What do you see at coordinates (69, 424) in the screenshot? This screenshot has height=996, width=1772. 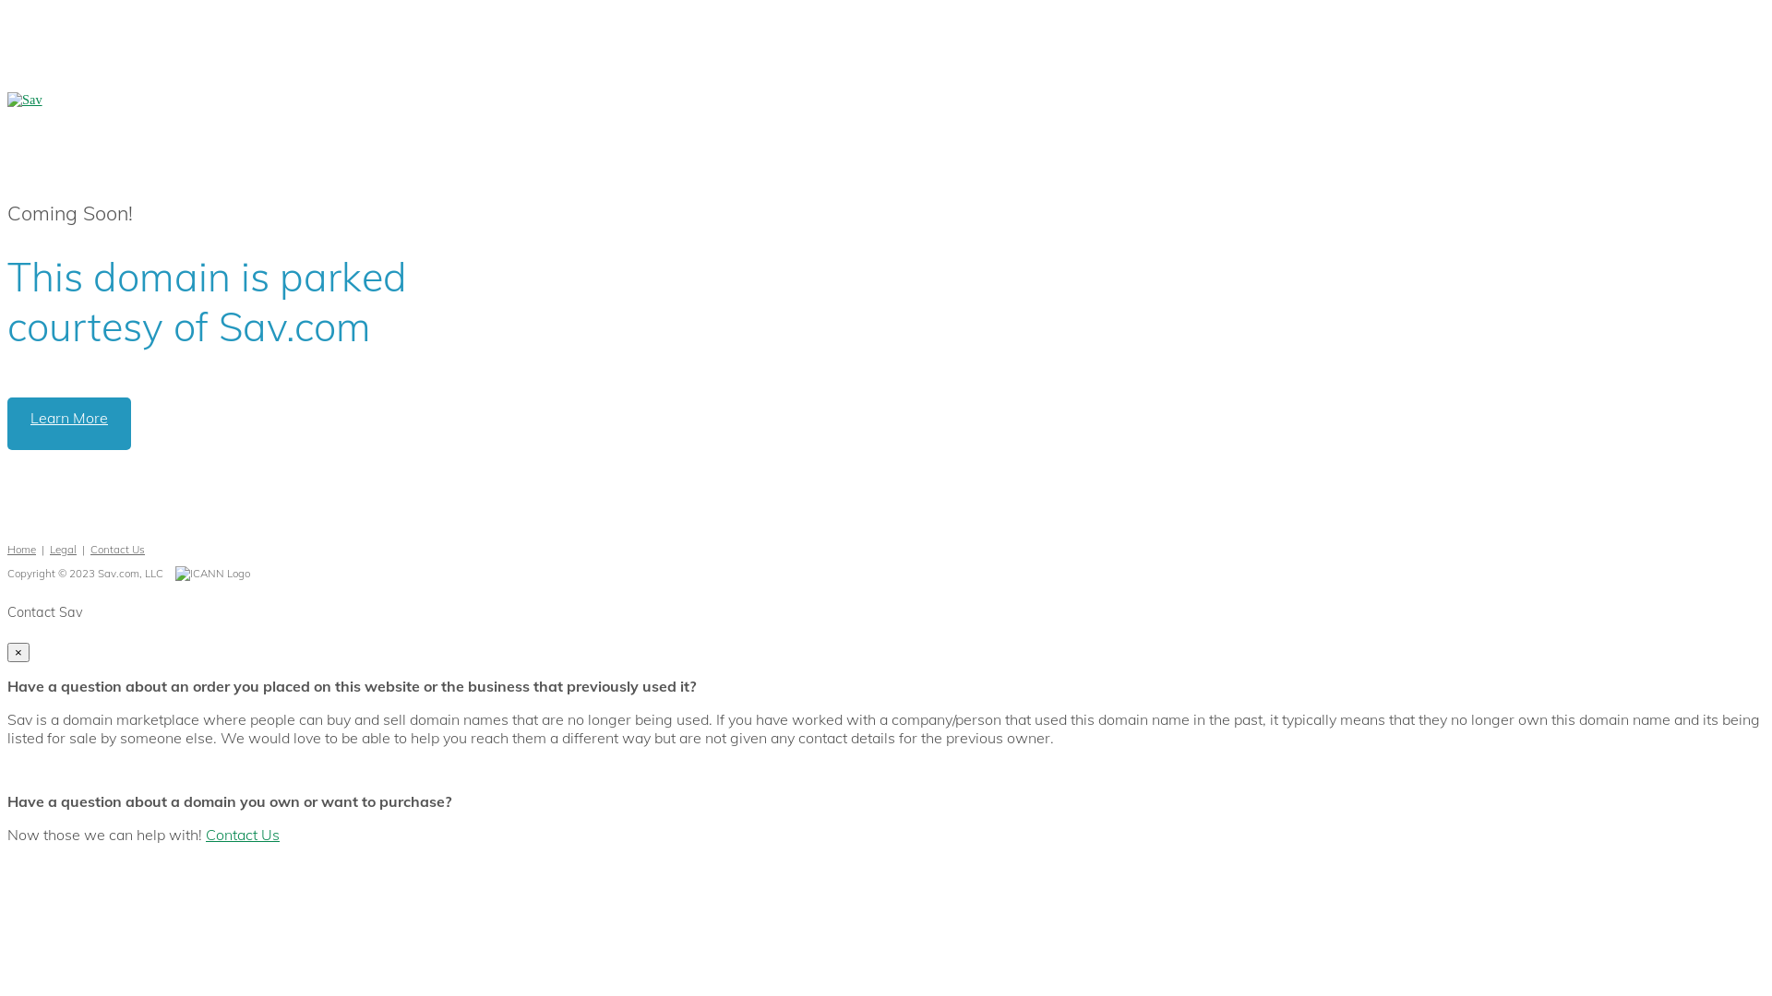 I see `Learn More` at bounding box center [69, 424].